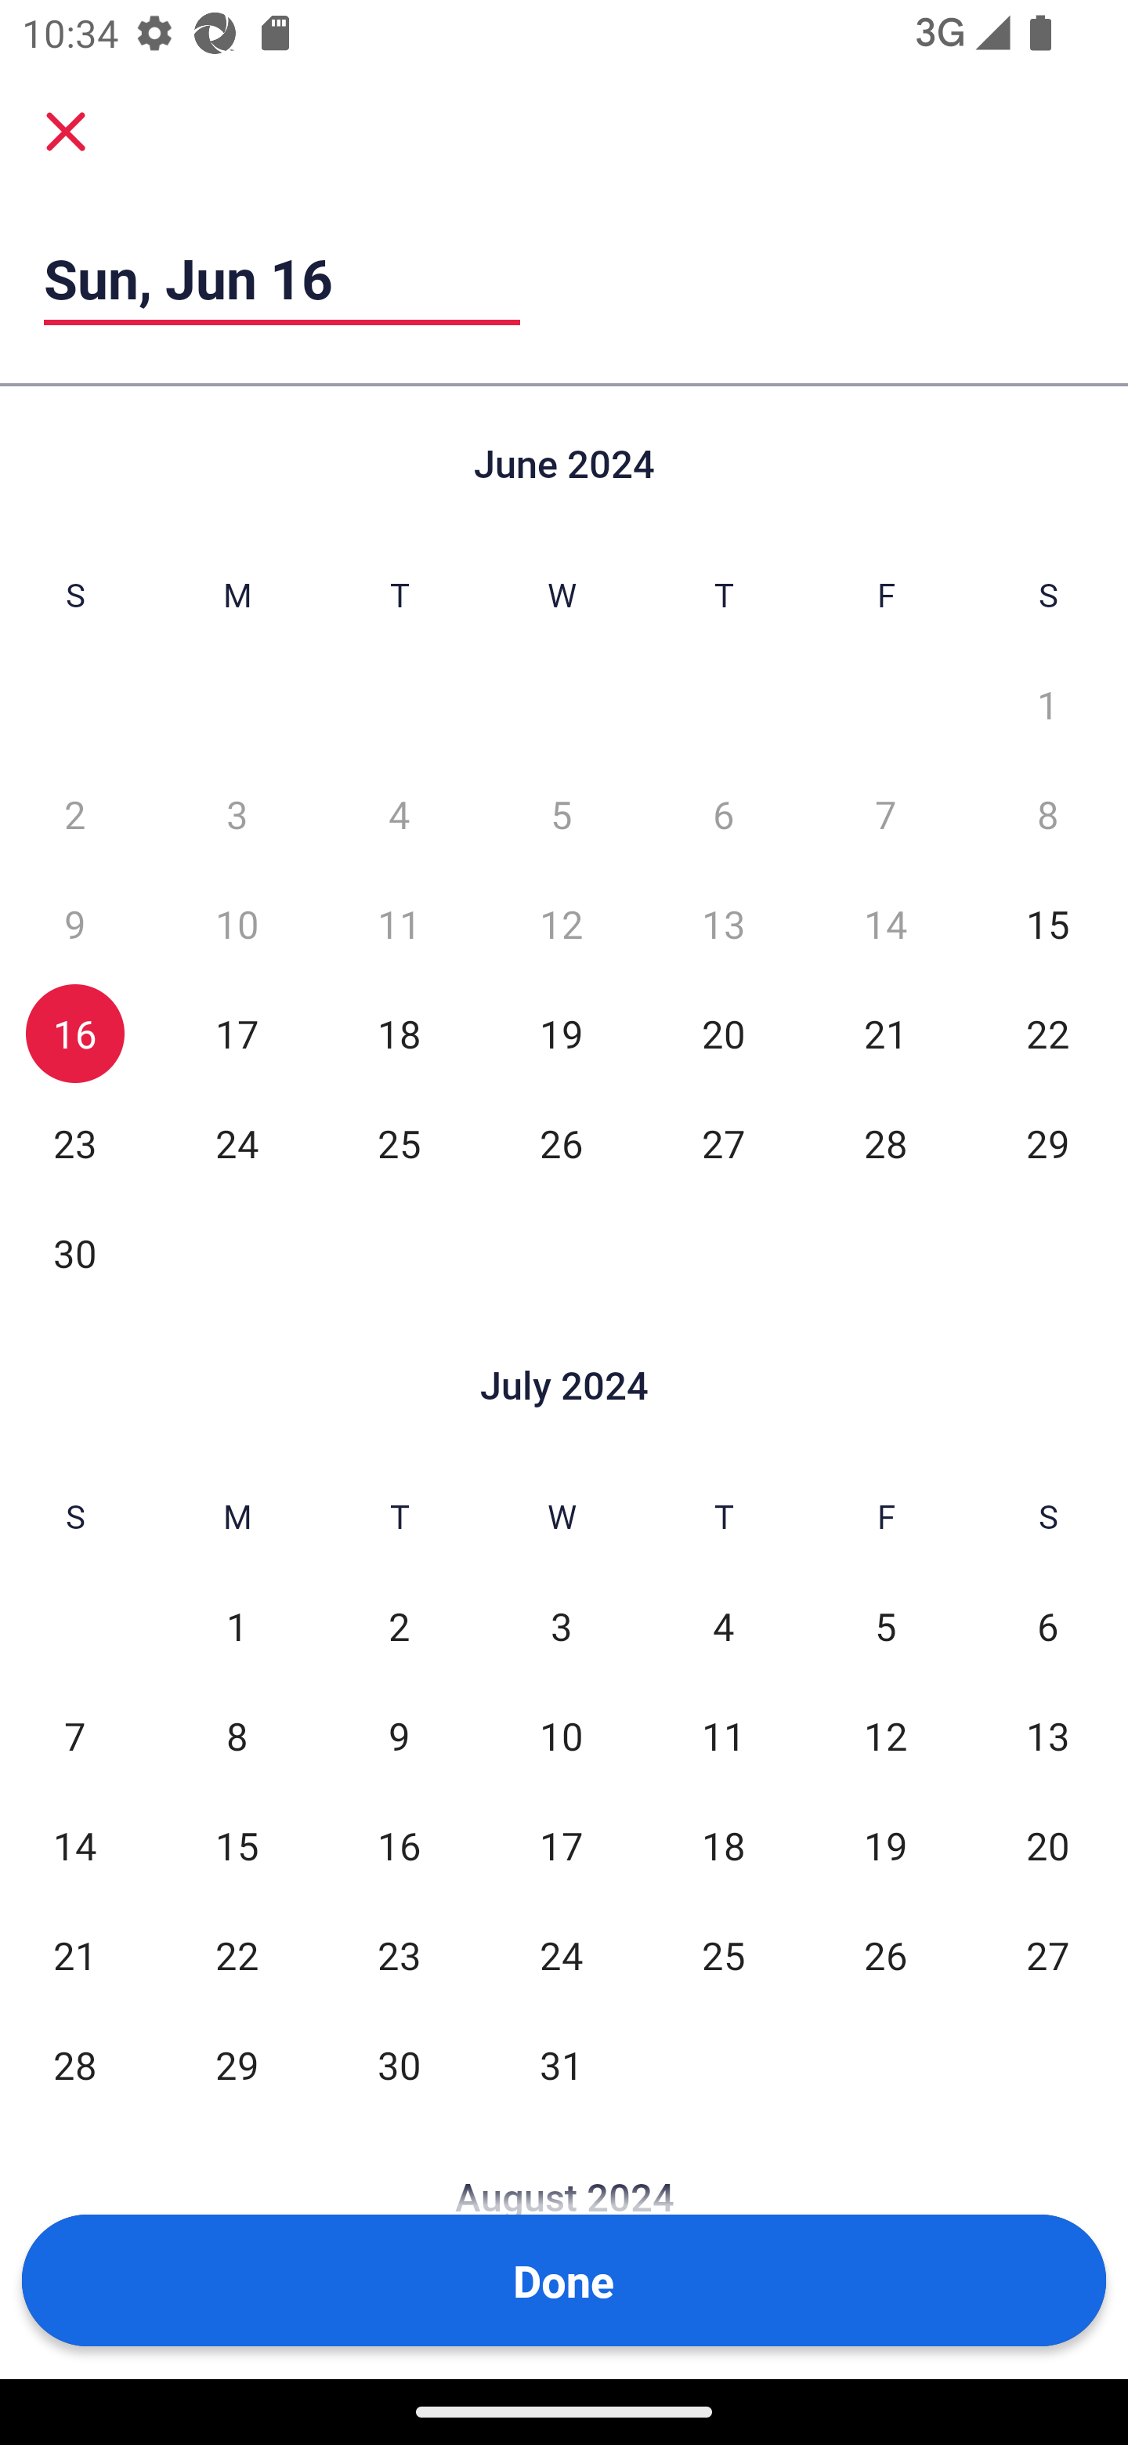  Describe the element at coordinates (74, 1252) in the screenshot. I see `30 Sun, Jun 30, Not Selected` at that location.